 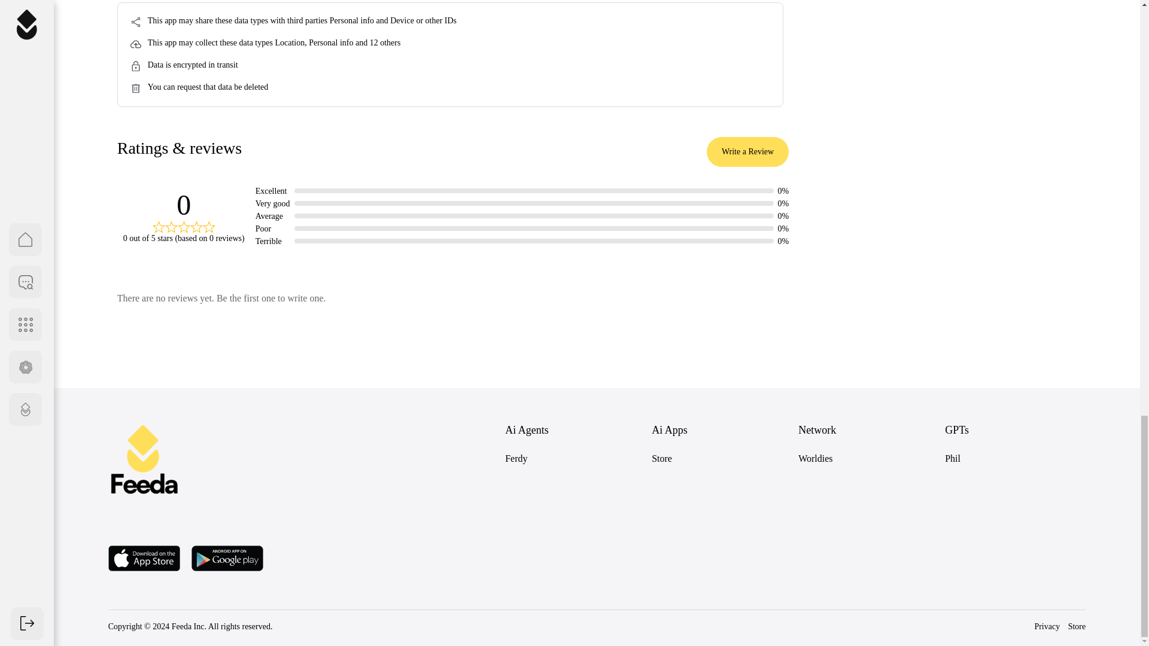 I want to click on Ferdy, so click(x=516, y=458).